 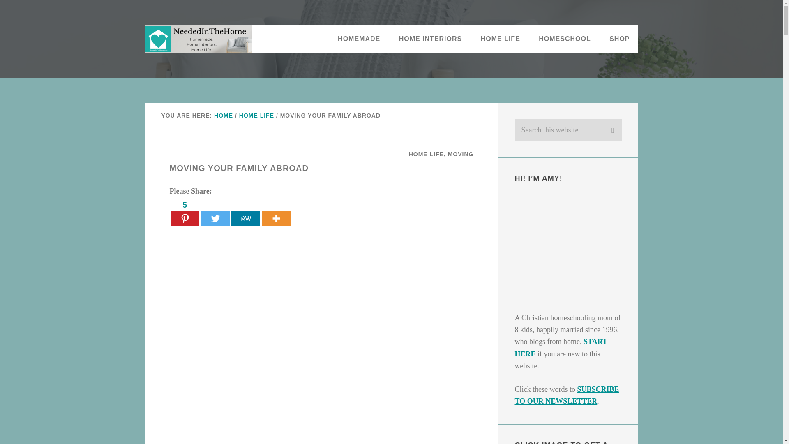 What do you see at coordinates (184, 212) in the screenshot?
I see `Pinterest` at bounding box center [184, 212].